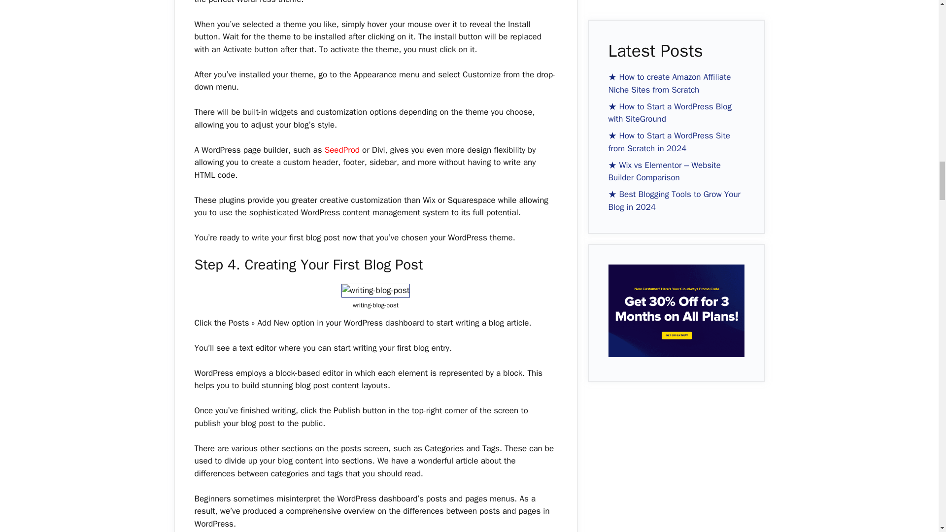 This screenshot has height=532, width=946. Describe the element at coordinates (342, 150) in the screenshot. I see `SeedProd` at that location.